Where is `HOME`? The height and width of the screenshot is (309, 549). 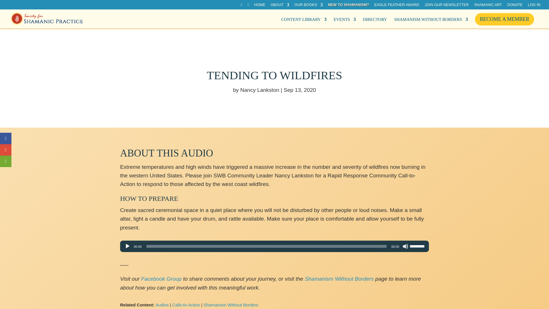
HOME is located at coordinates (260, 6).